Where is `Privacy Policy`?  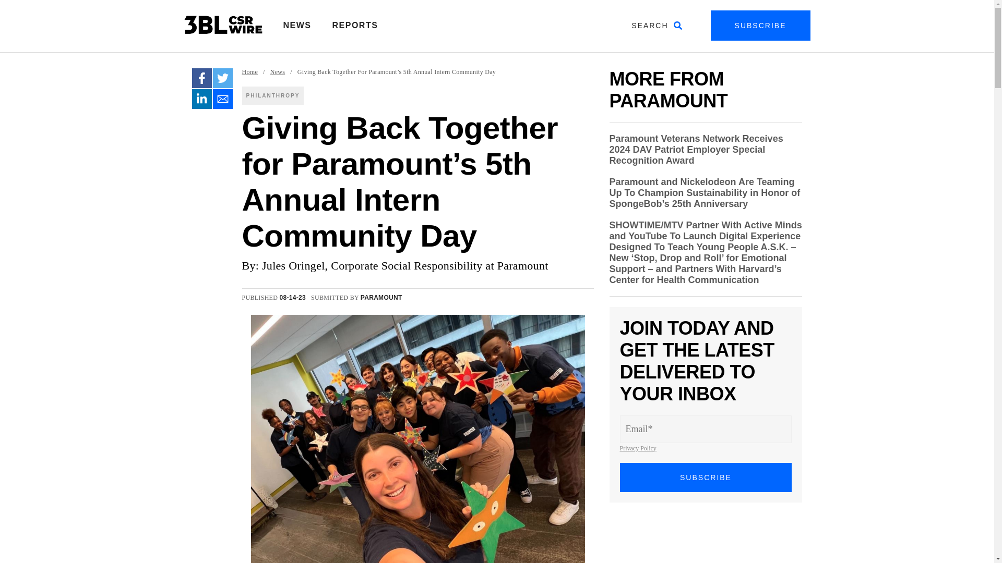 Privacy Policy is located at coordinates (638, 448).